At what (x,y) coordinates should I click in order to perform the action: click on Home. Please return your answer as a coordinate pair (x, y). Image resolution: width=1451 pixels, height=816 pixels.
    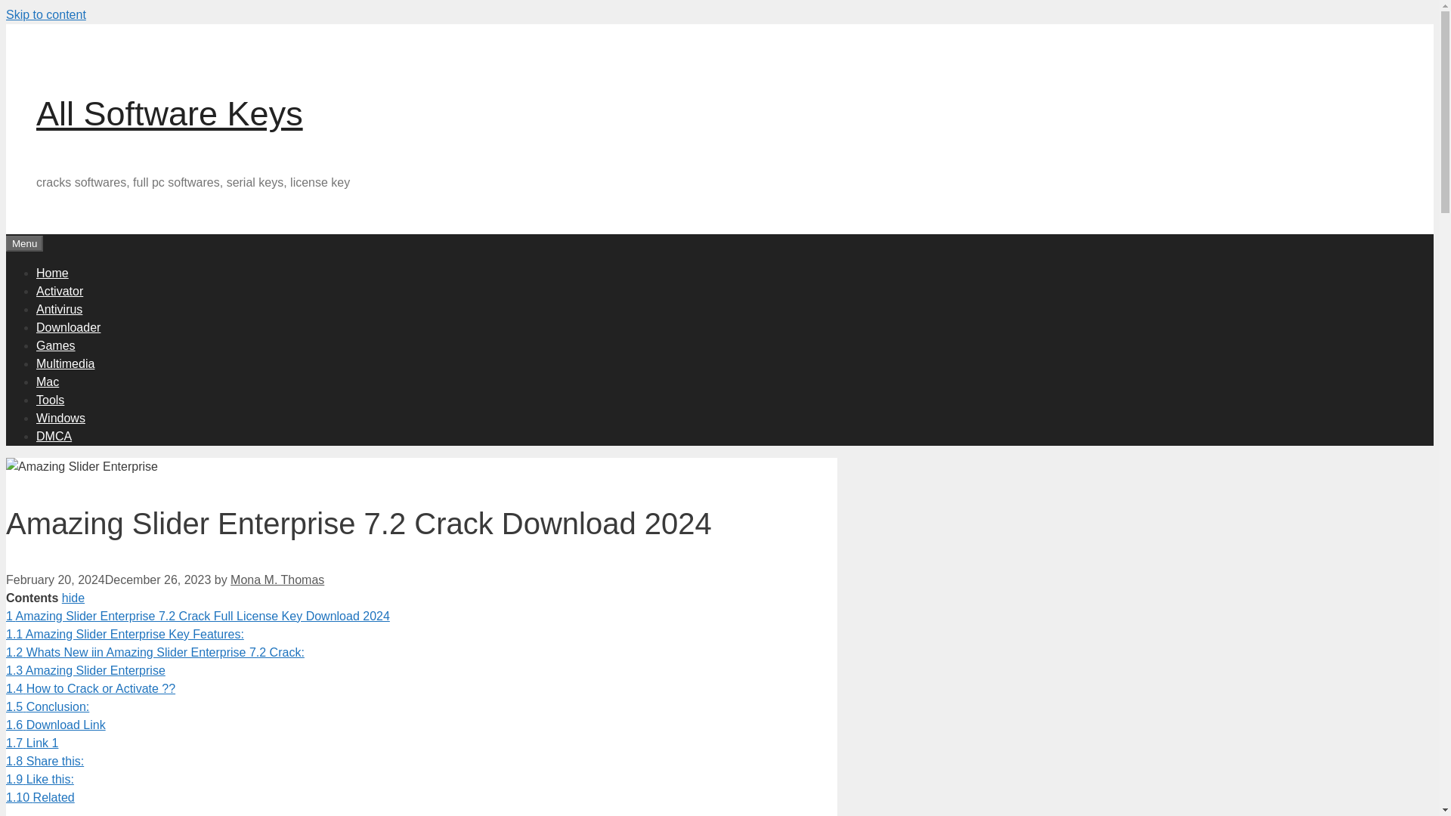
    Looking at the image, I should click on (52, 272).